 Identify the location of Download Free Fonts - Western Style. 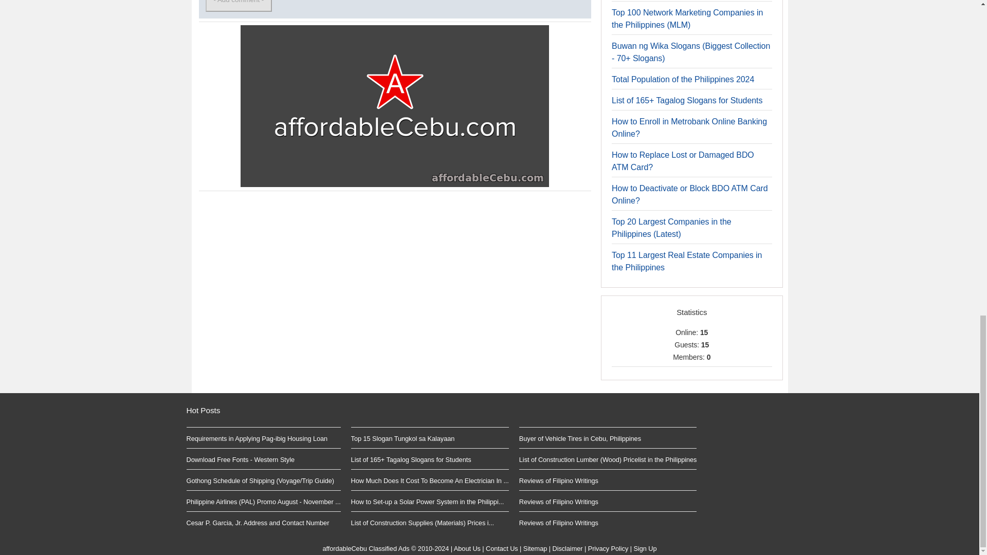
(240, 459).